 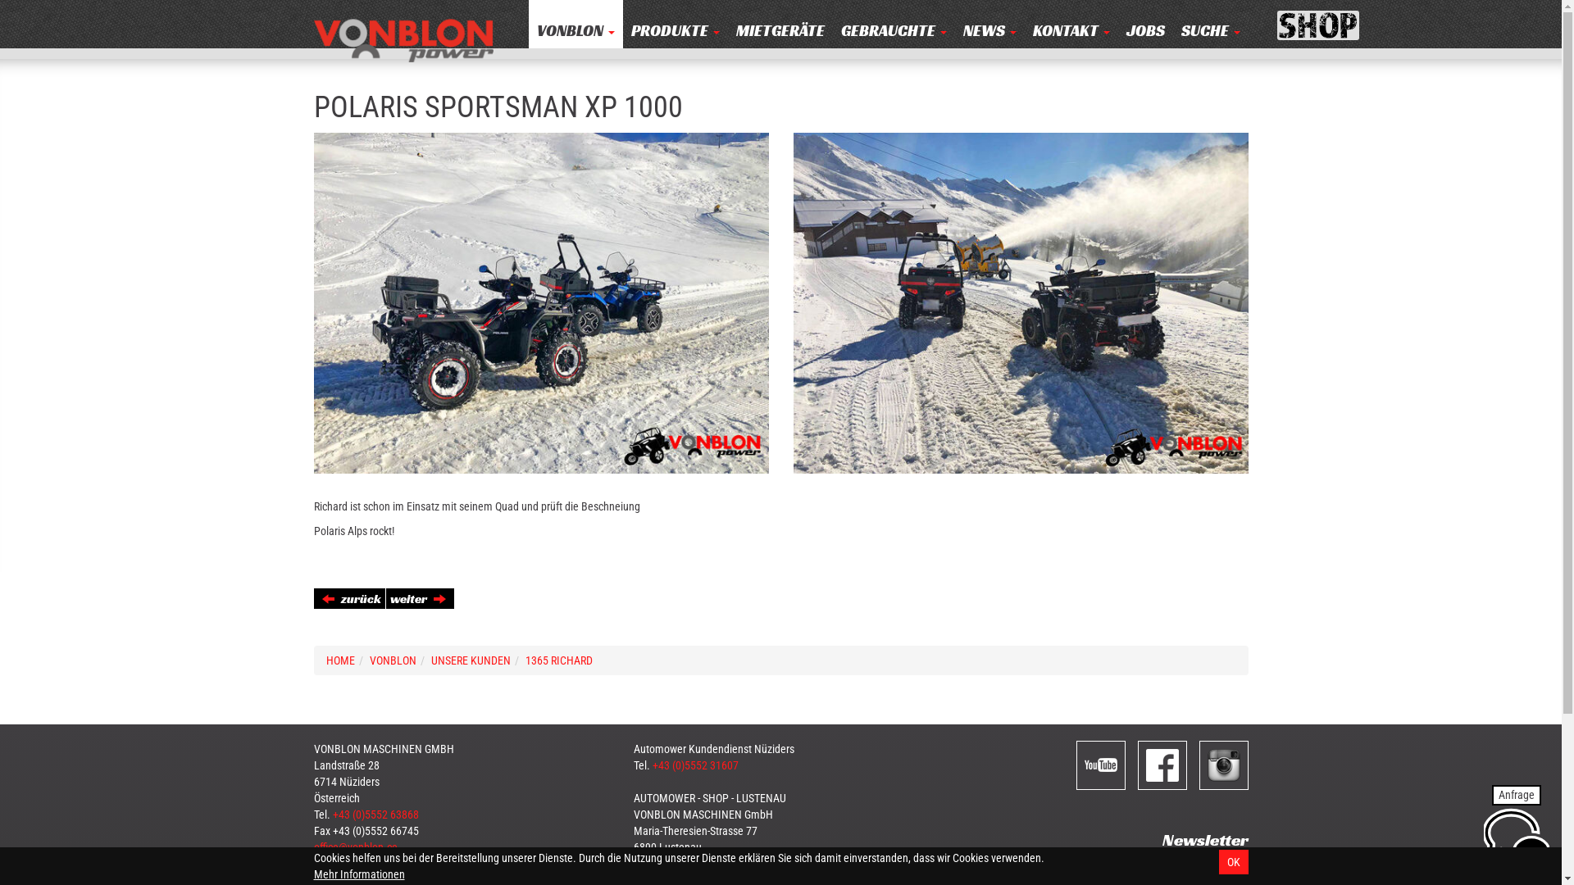 What do you see at coordinates (698, 864) in the screenshot?
I see `+43 (0)676 7809674` at bounding box center [698, 864].